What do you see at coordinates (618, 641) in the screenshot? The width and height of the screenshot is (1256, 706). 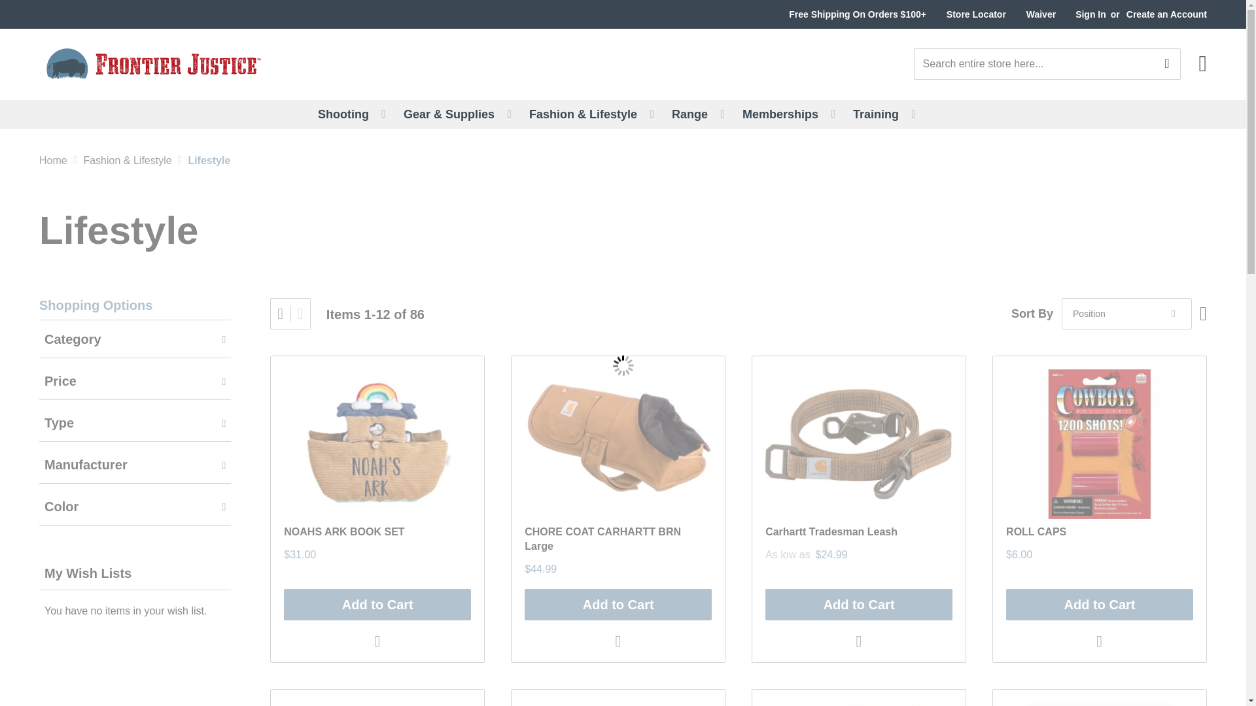 I see `Add to Wishlist` at bounding box center [618, 641].